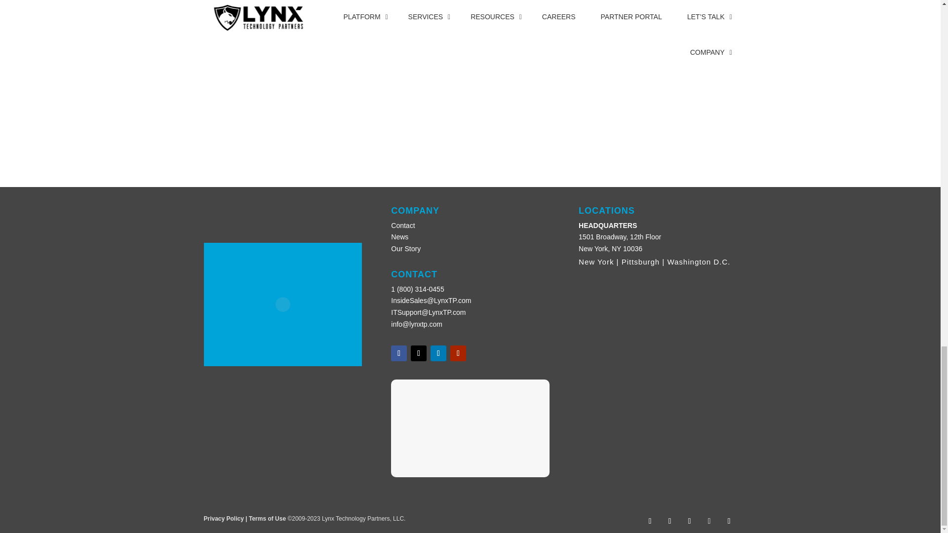  Describe the element at coordinates (398, 353) in the screenshot. I see `Follow on Facebook` at that location.